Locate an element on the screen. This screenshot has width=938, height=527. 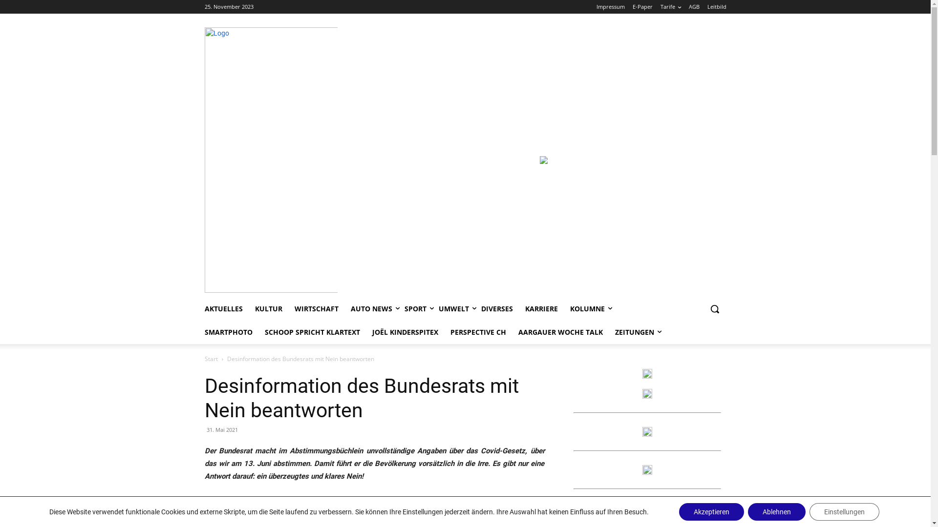
UMWELT is located at coordinates (454, 309).